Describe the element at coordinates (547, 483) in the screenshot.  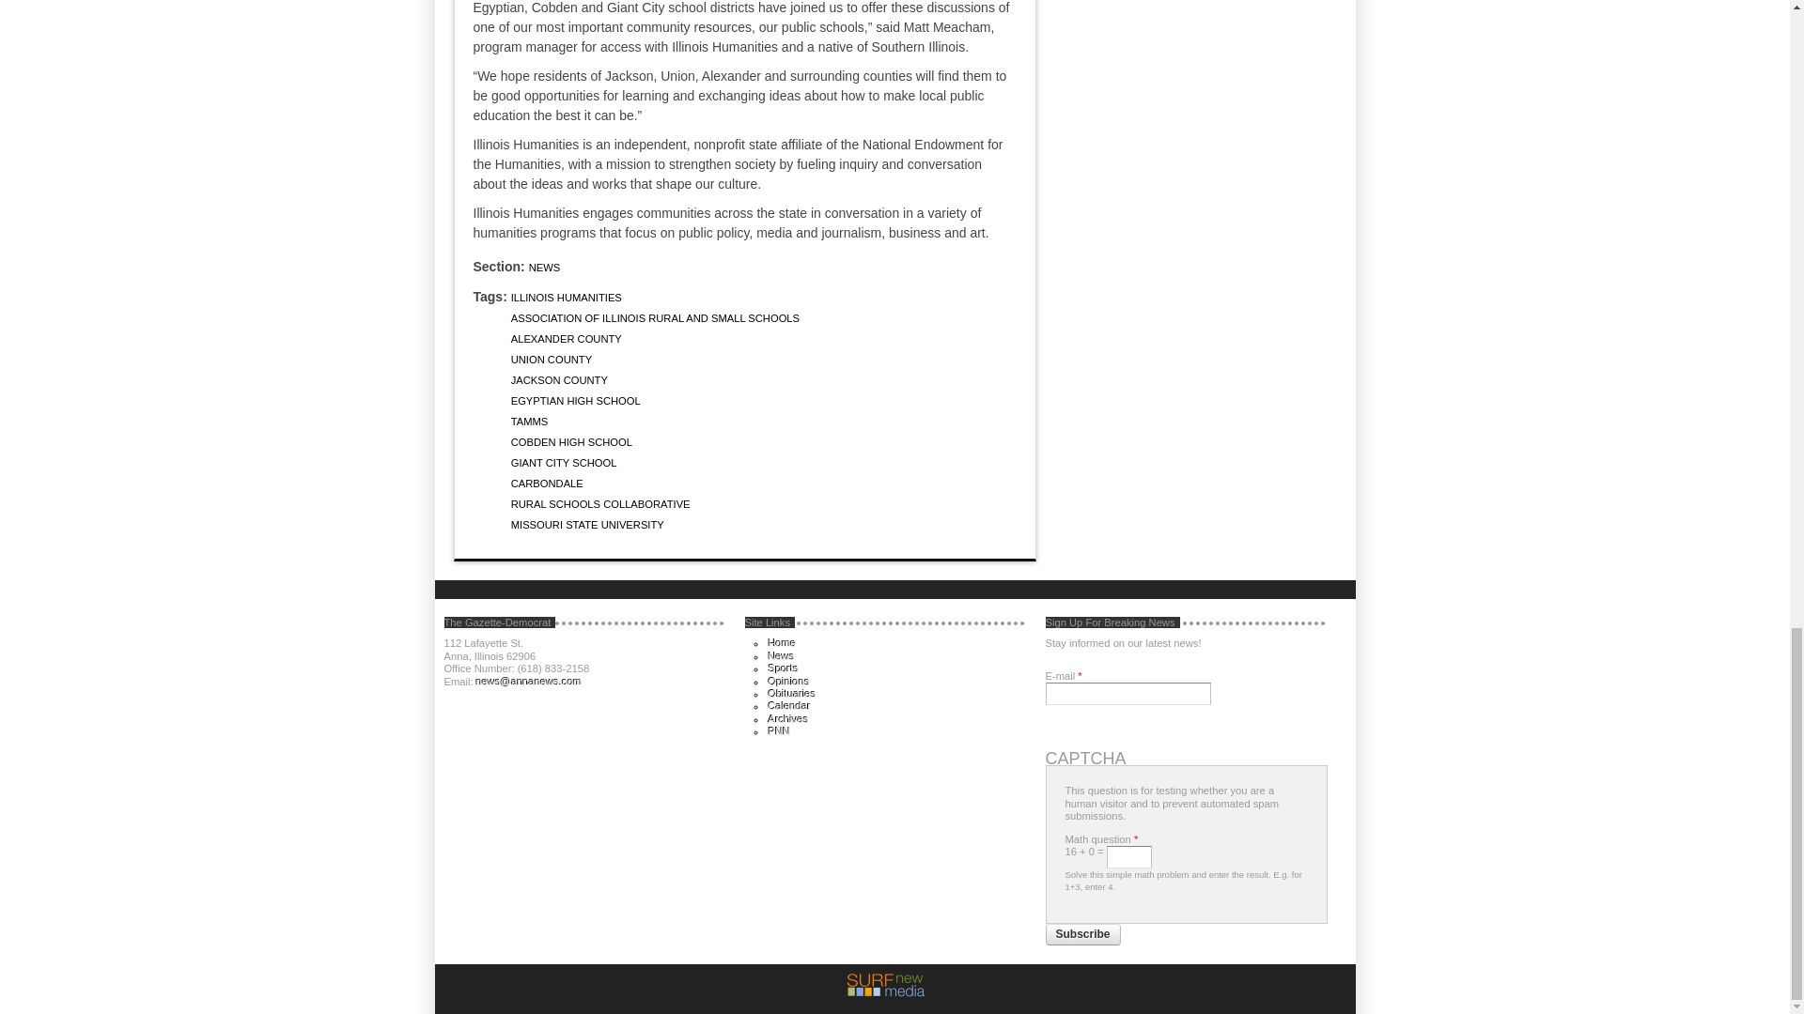
I see `CARBONDALE` at that location.